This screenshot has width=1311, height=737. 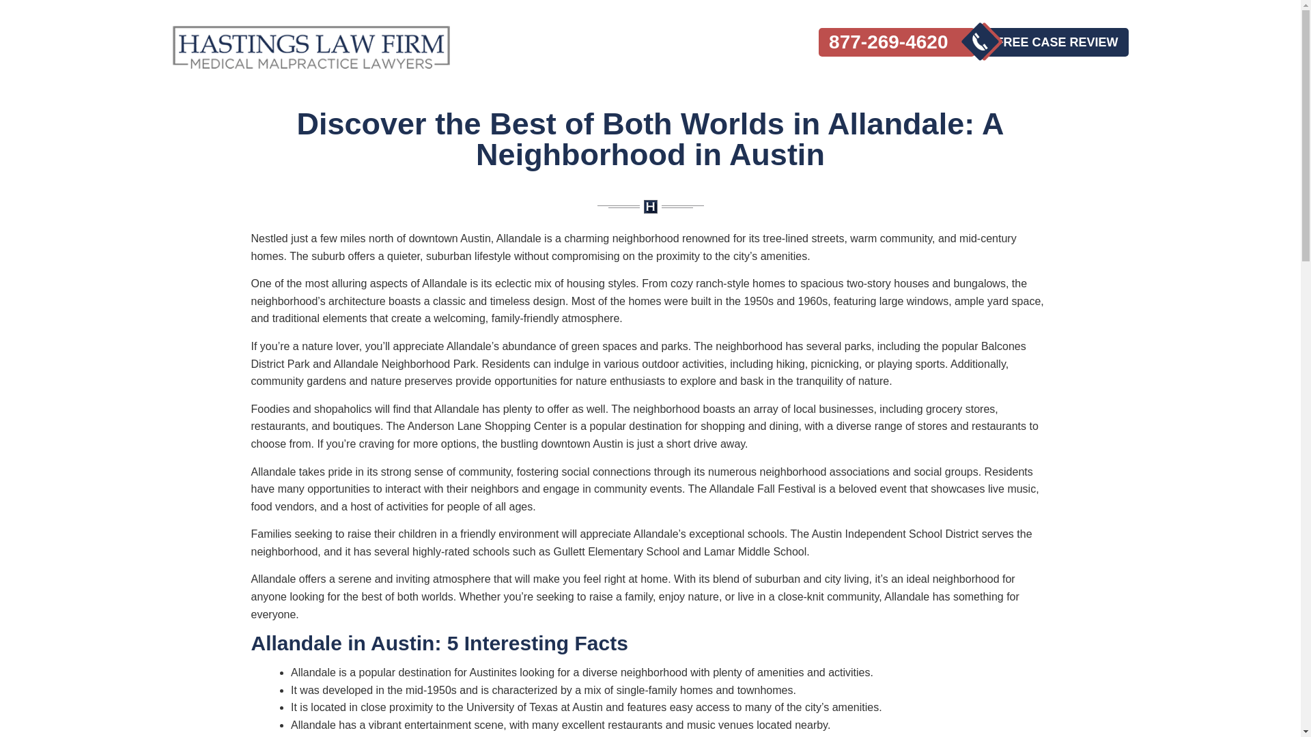 I want to click on 877-269-4620, so click(x=897, y=42).